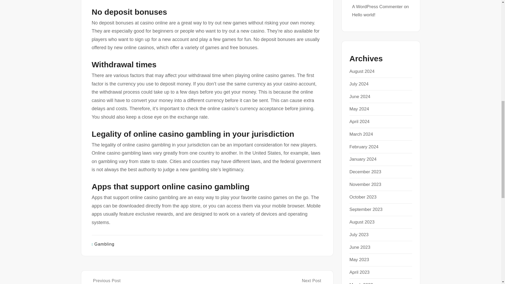 The height and width of the screenshot is (284, 505). I want to click on November 2023, so click(365, 172).